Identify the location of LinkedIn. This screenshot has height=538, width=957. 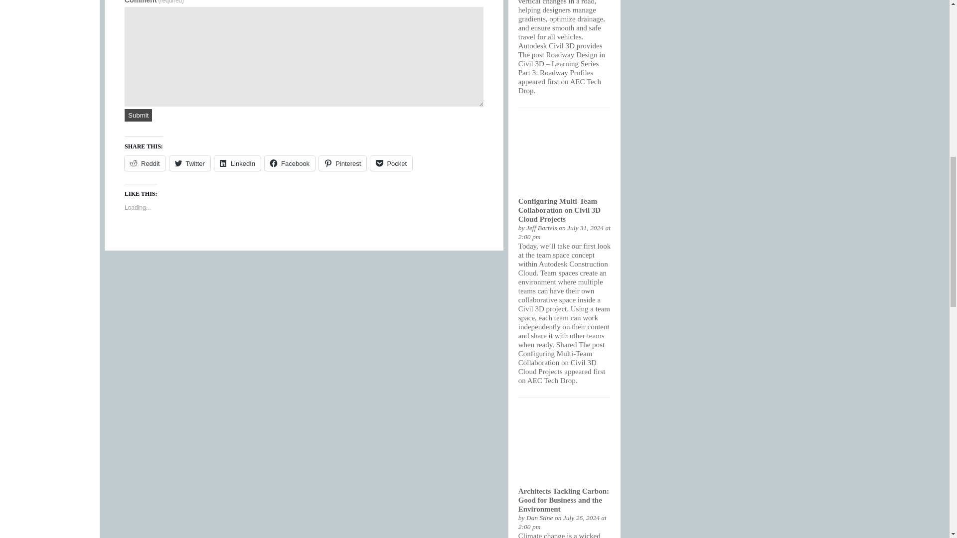
(237, 163).